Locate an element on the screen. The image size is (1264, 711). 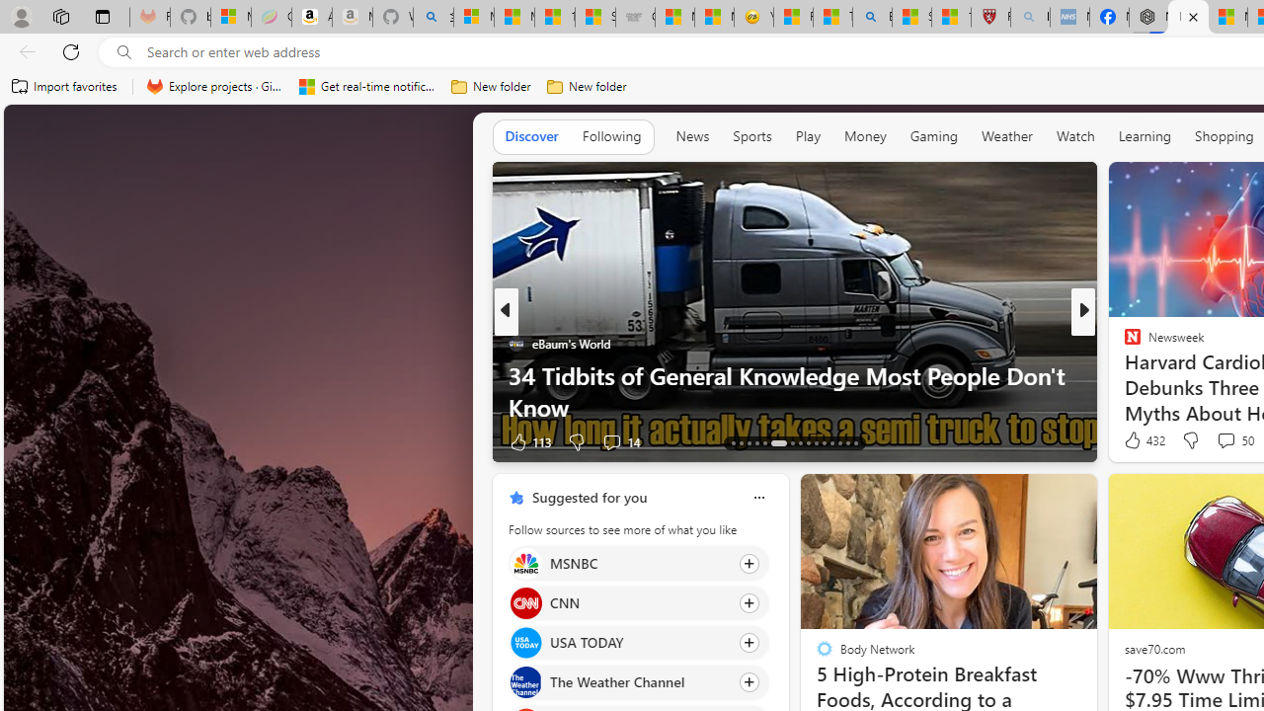
Robert H. Shmerling, MD - Harvard Health is located at coordinates (990, 18).